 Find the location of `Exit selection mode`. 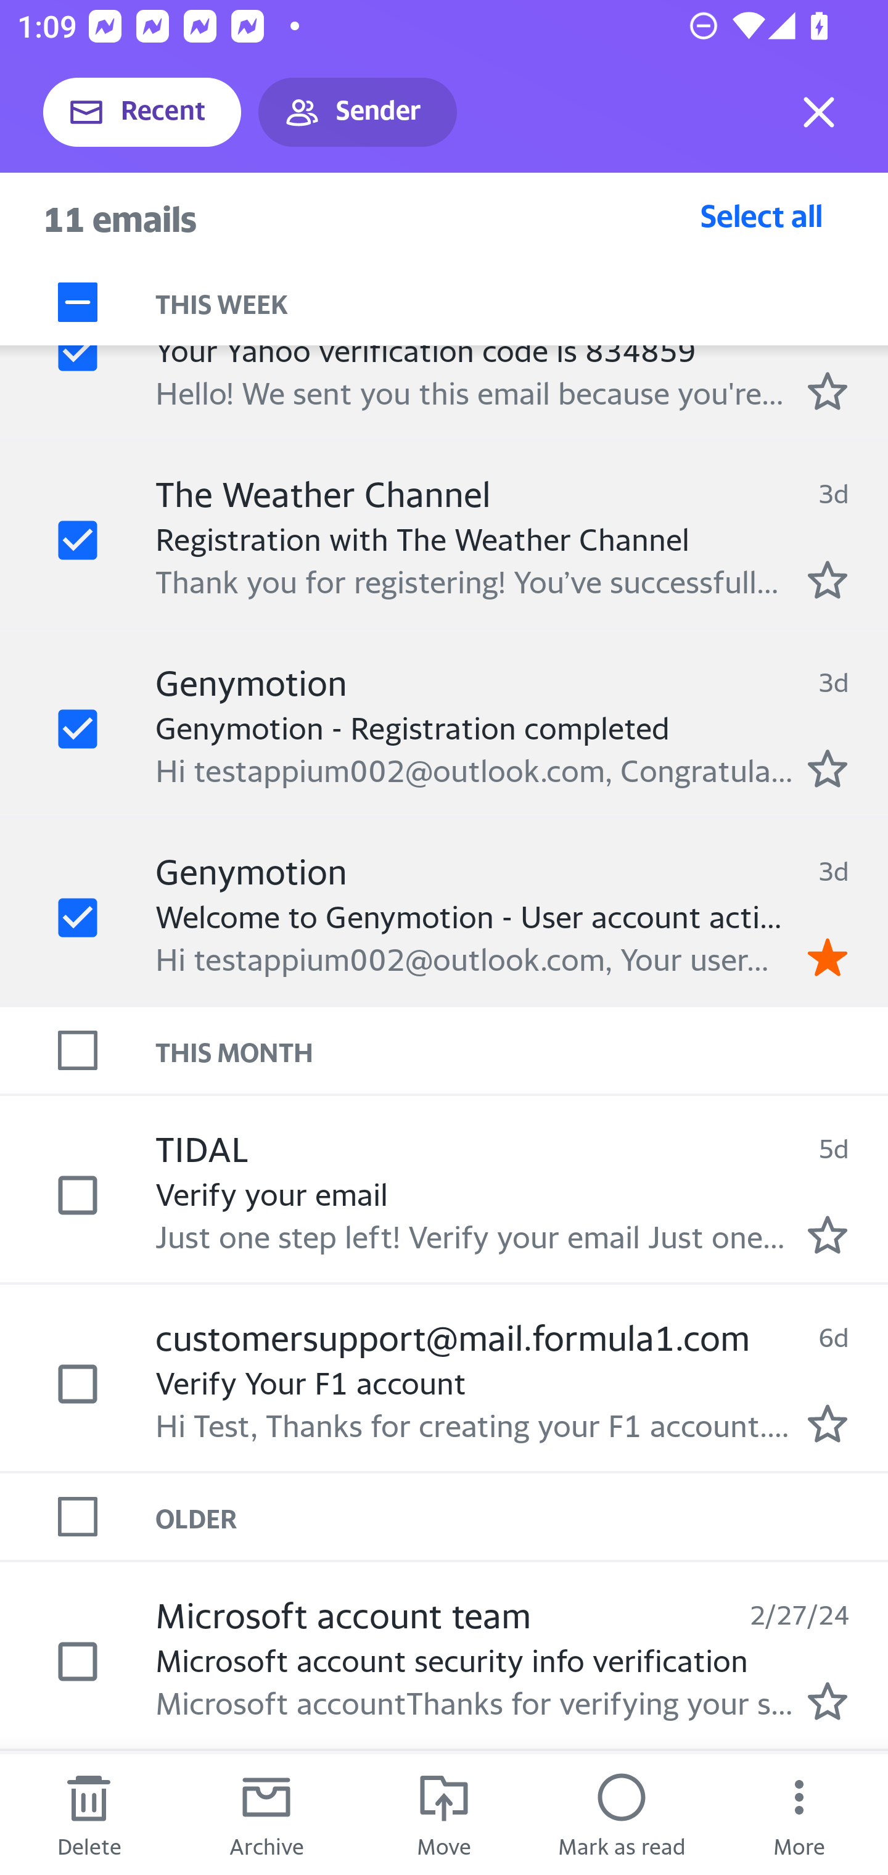

Exit selection mode is located at coordinates (819, 112).